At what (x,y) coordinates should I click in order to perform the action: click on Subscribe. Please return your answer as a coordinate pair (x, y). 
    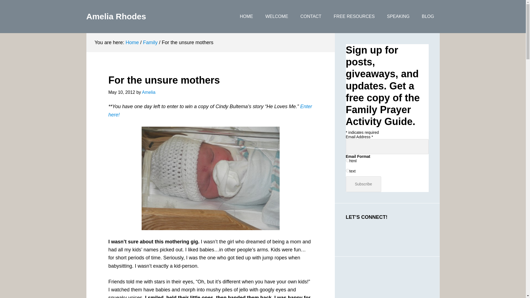
    Looking at the image, I should click on (363, 184).